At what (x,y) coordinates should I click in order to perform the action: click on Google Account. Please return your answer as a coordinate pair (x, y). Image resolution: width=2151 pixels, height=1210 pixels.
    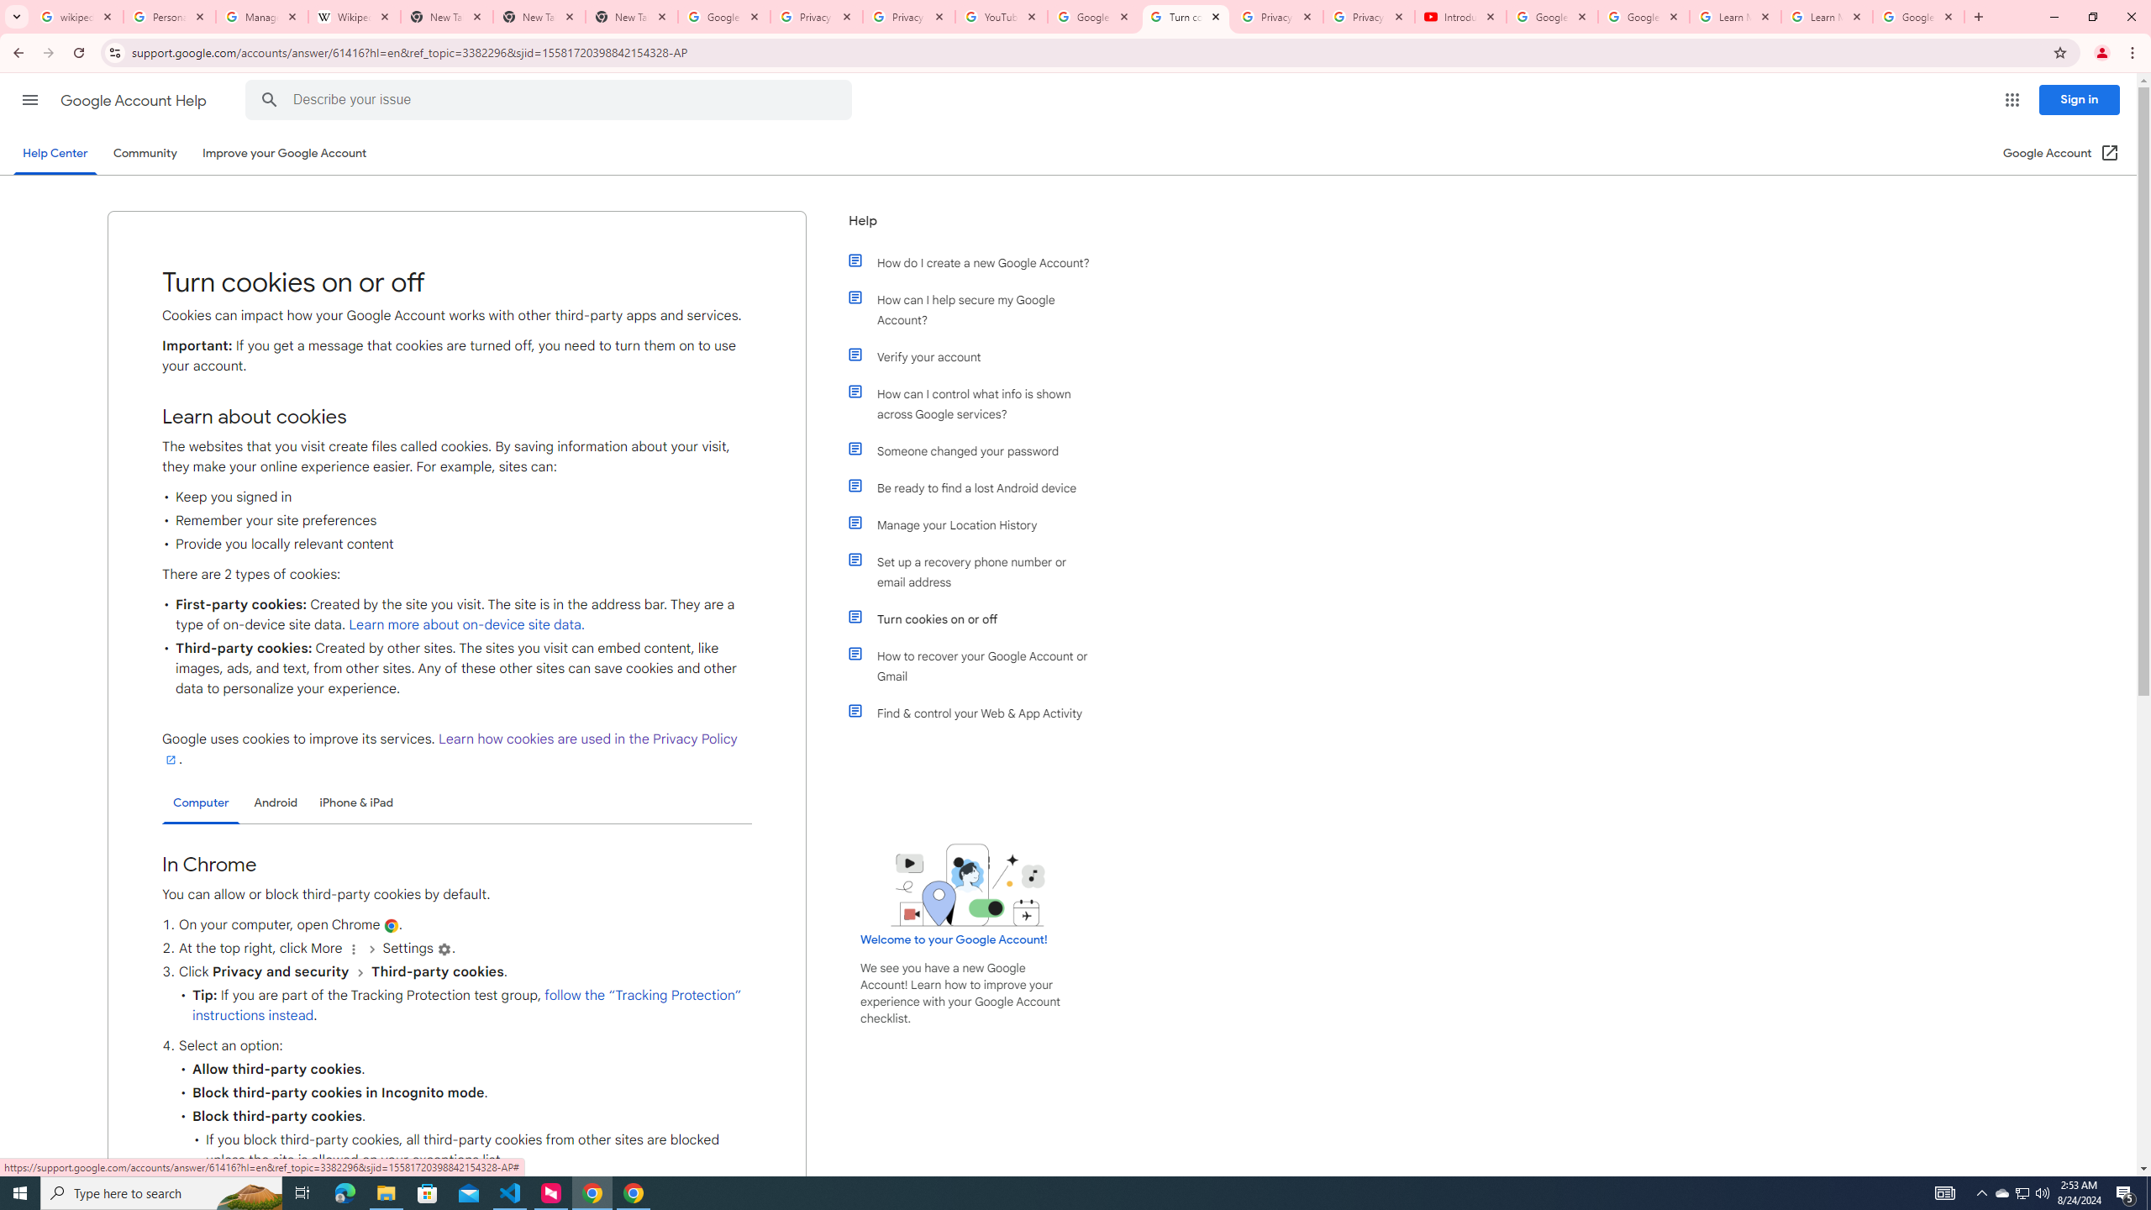
    Looking at the image, I should click on (1918, 17).